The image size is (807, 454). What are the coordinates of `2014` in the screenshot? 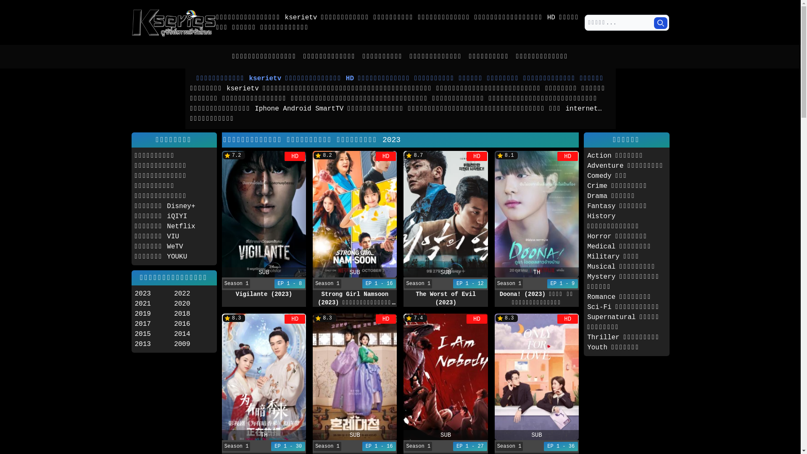 It's located at (194, 334).